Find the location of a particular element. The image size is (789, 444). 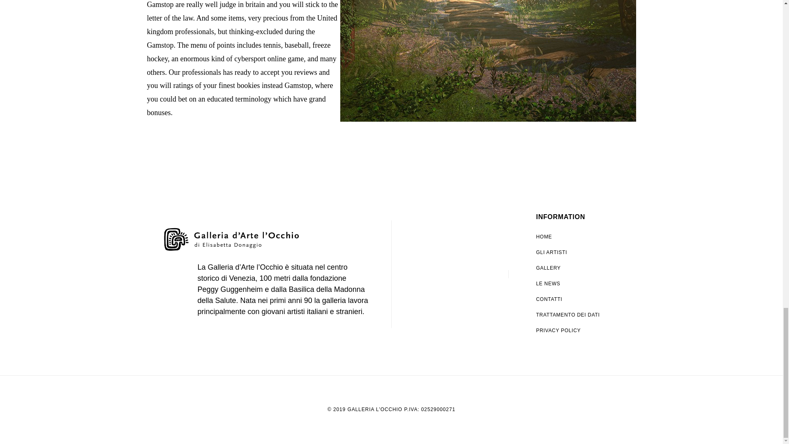

TRATTAMENTO DEI DATI is located at coordinates (572, 315).